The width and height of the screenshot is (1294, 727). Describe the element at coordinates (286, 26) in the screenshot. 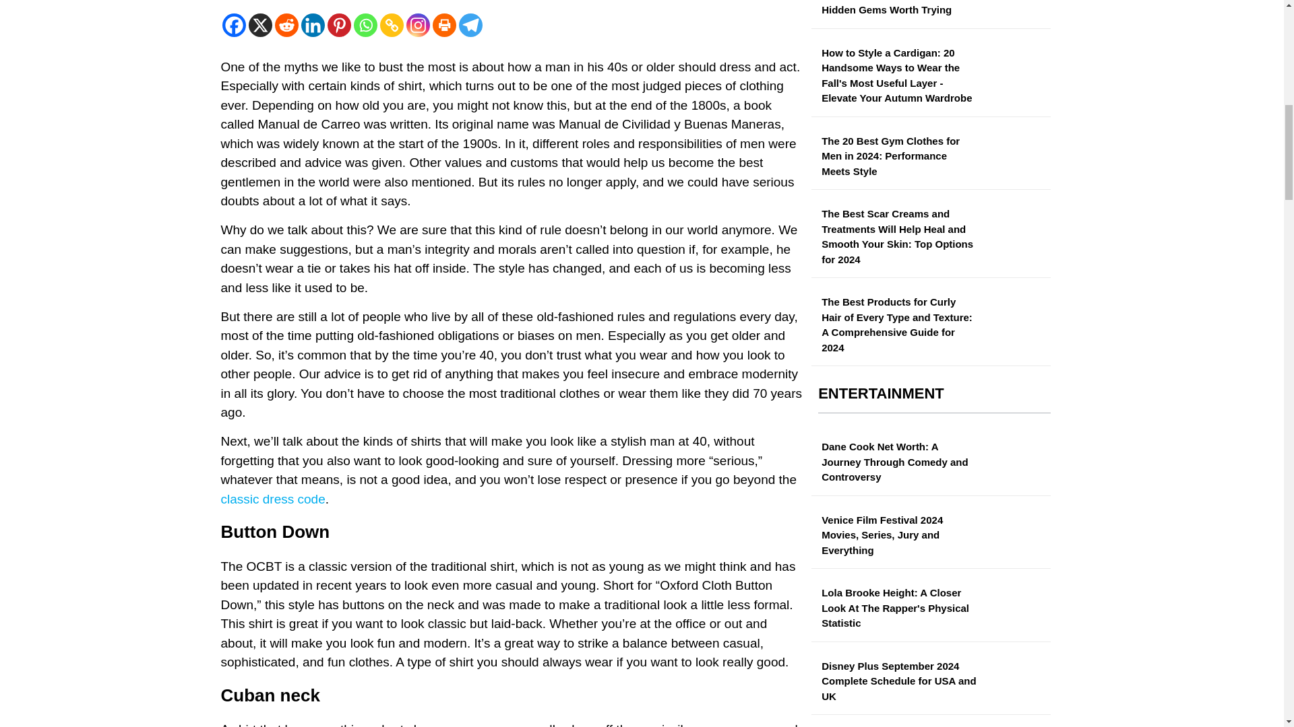

I see `Reddit` at that location.